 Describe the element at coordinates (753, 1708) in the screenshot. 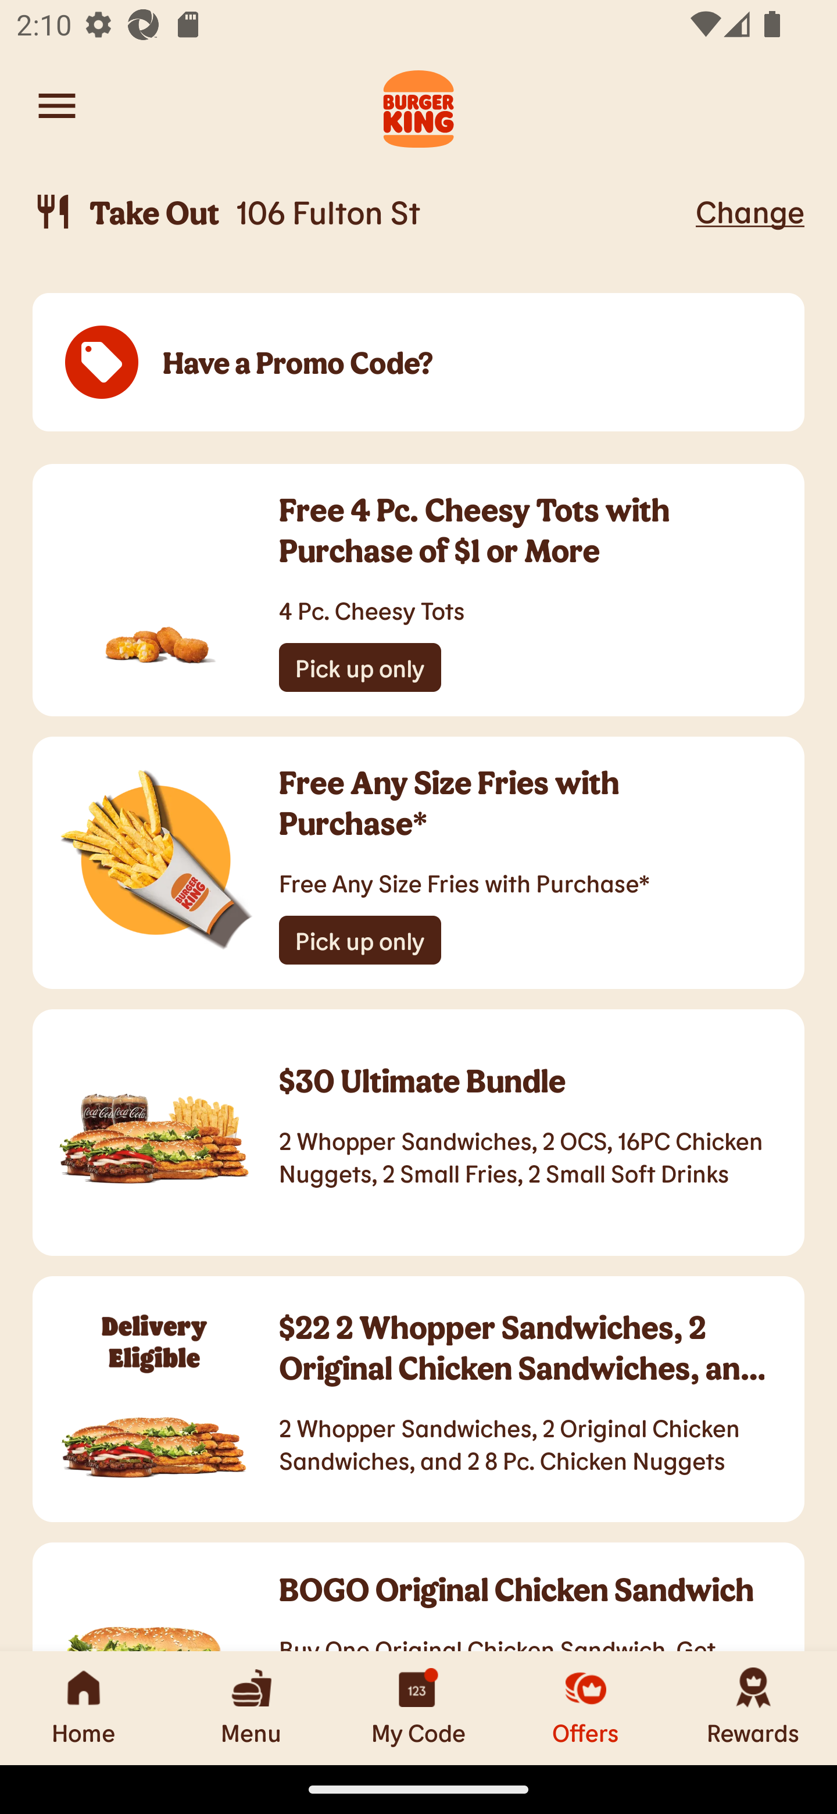

I see `Rewards` at that location.